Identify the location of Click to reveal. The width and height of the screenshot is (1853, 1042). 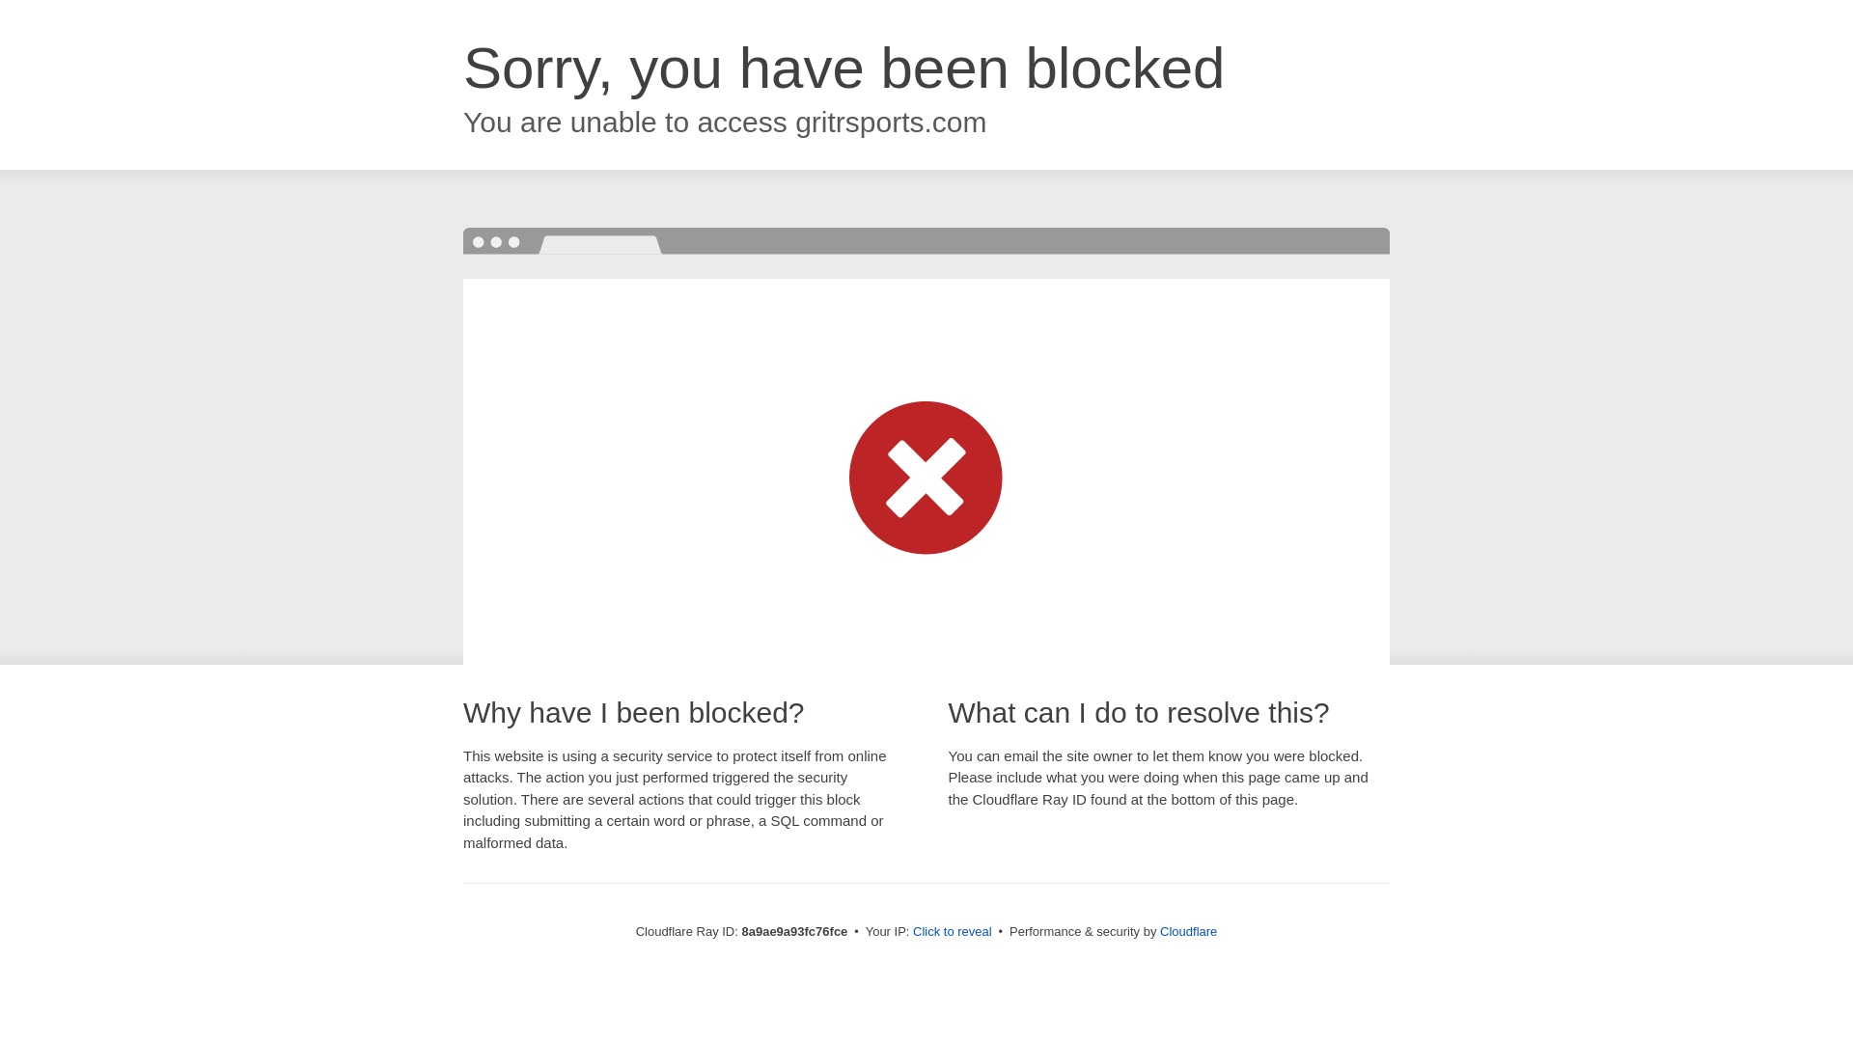
(952, 932).